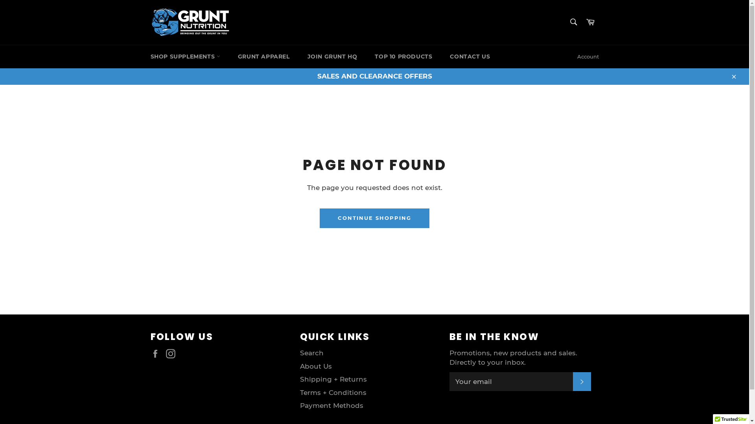  Describe the element at coordinates (333, 393) in the screenshot. I see `Terms + Conditions` at that location.